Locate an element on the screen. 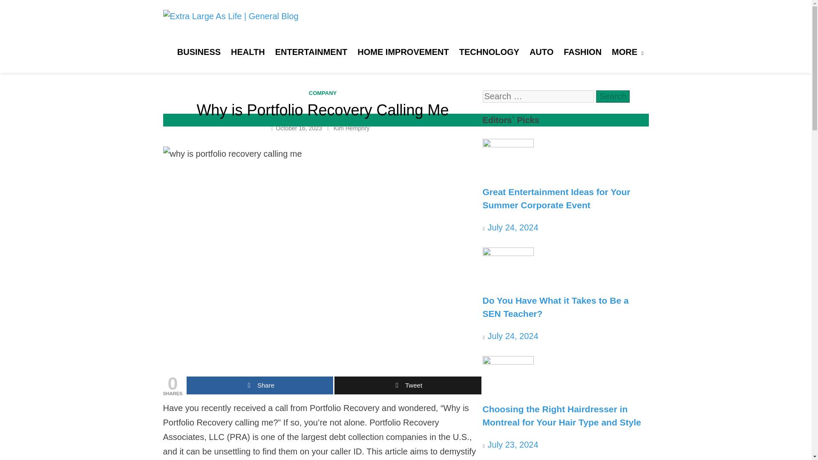  BUSINESS is located at coordinates (199, 52).